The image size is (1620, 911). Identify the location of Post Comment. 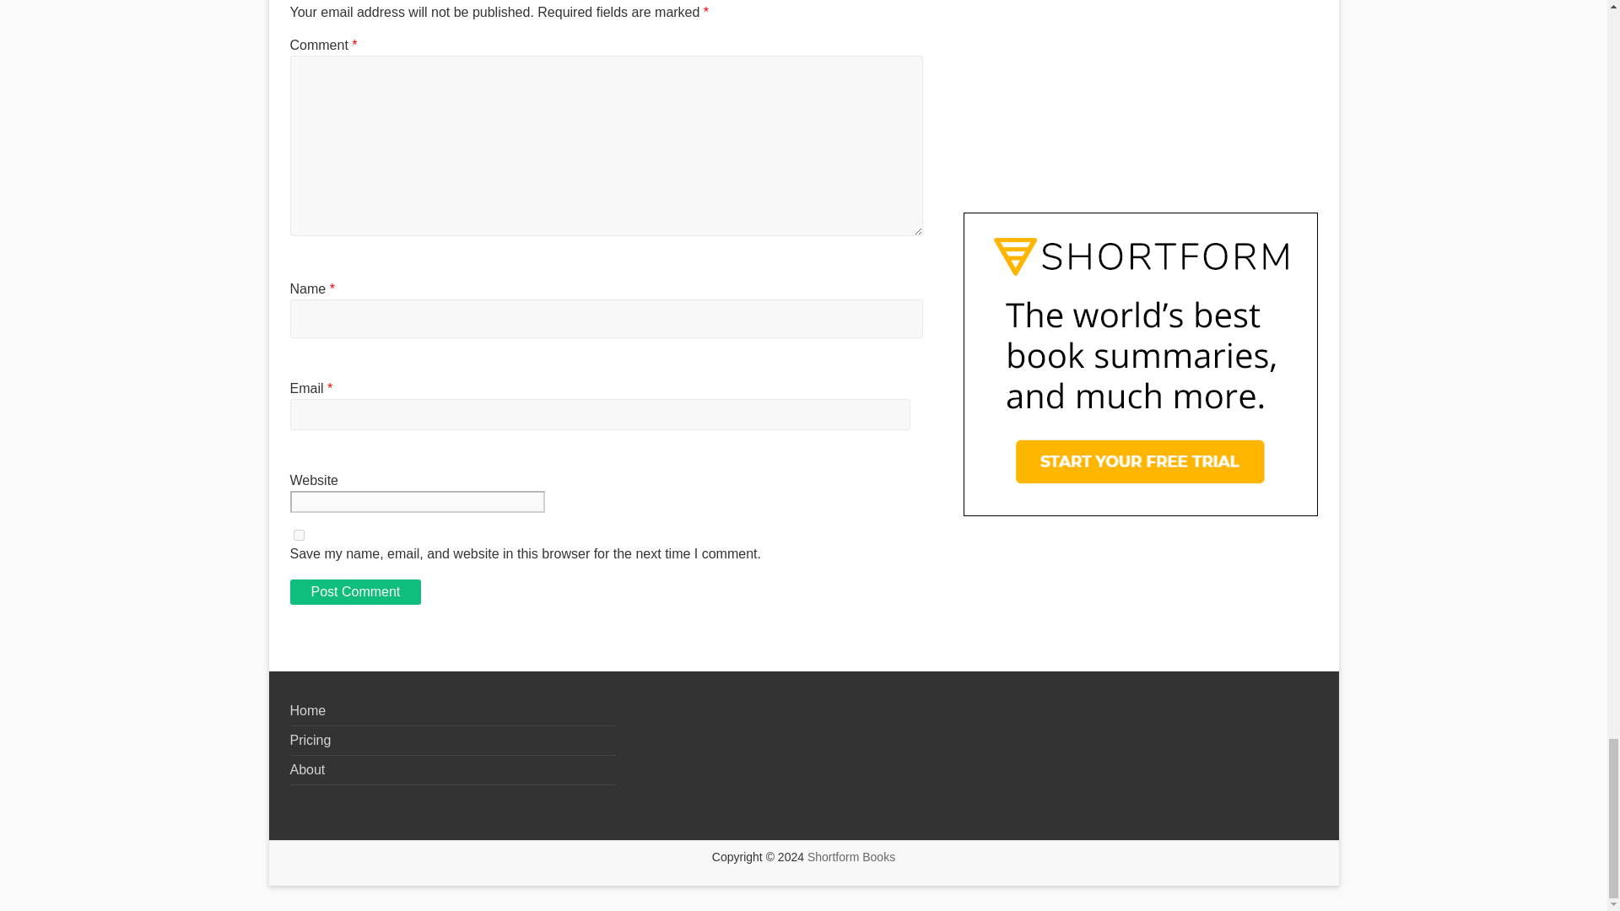
(355, 592).